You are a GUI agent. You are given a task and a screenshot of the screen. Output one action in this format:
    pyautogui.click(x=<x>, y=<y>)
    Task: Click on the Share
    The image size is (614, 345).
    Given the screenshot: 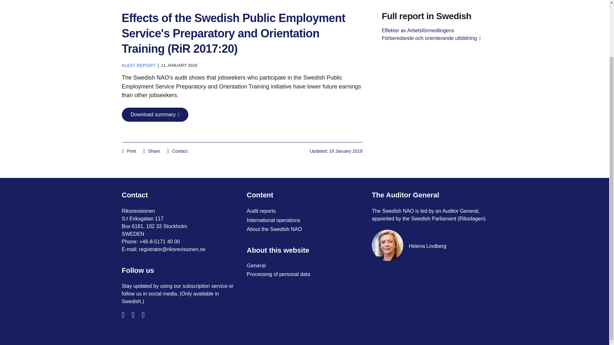 What is the action you would take?
    pyautogui.click(x=152, y=151)
    